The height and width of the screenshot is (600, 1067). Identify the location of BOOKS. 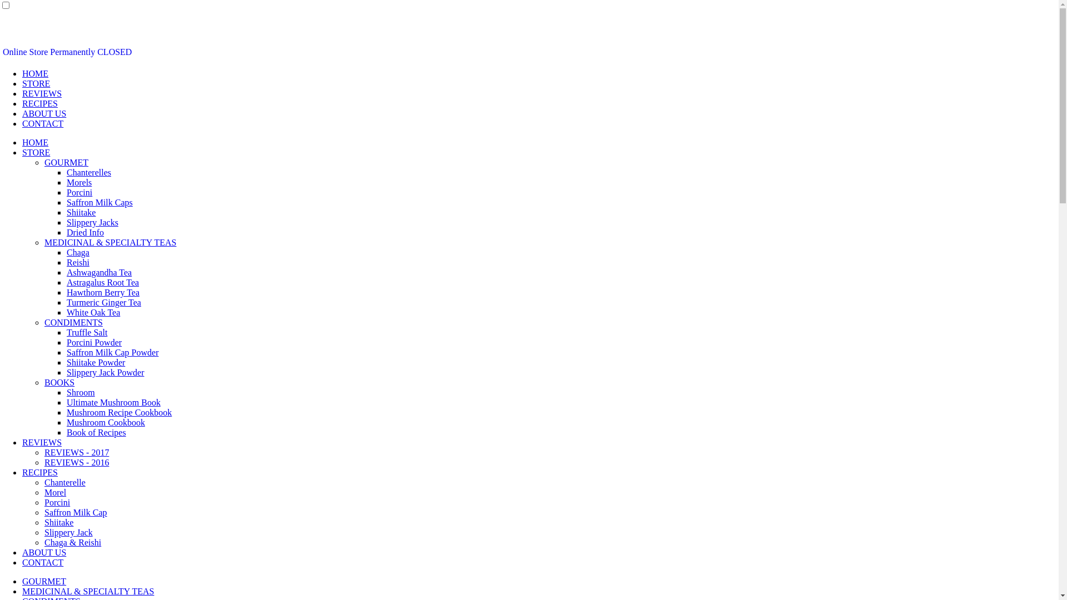
(59, 382).